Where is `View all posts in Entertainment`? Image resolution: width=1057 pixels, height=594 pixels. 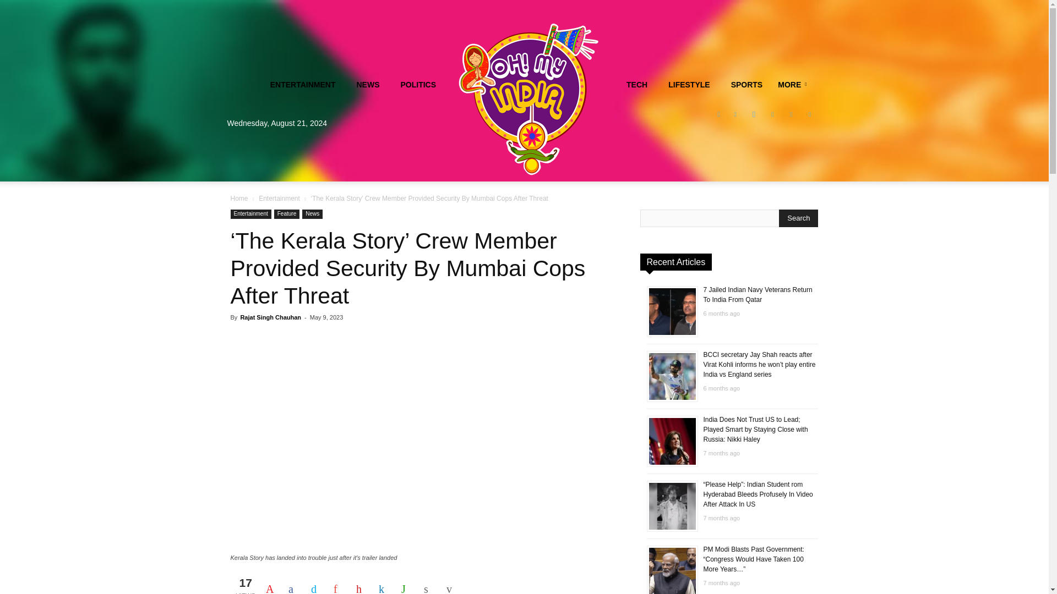 View all posts in Entertainment is located at coordinates (280, 199).